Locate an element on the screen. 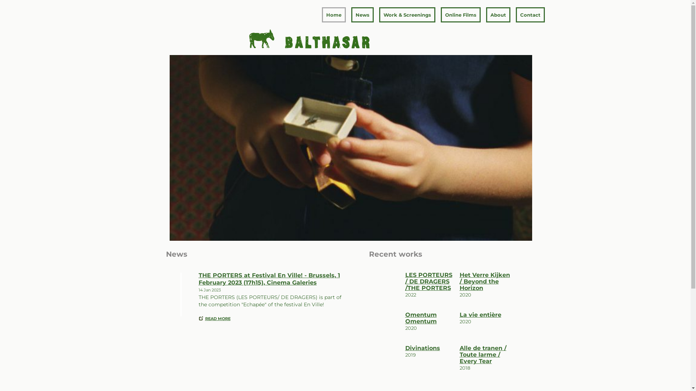  READ MORE is located at coordinates (218, 319).